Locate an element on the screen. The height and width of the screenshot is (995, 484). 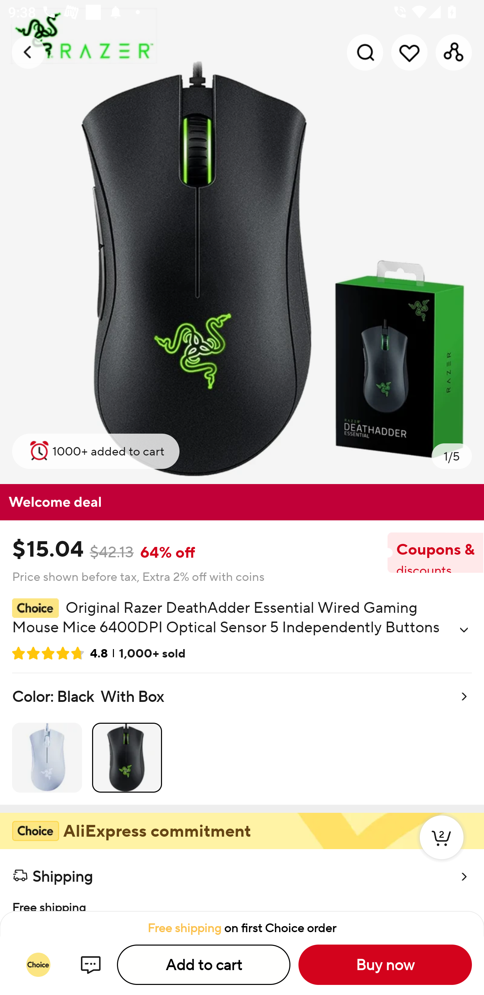
 is located at coordinates (464, 630).